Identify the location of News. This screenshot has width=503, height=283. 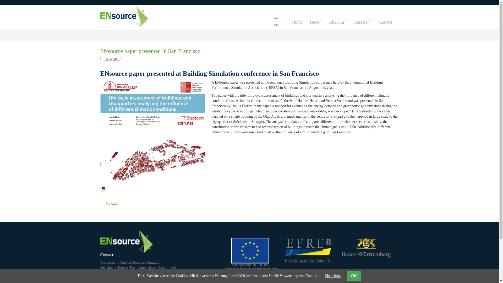
(319, 22).